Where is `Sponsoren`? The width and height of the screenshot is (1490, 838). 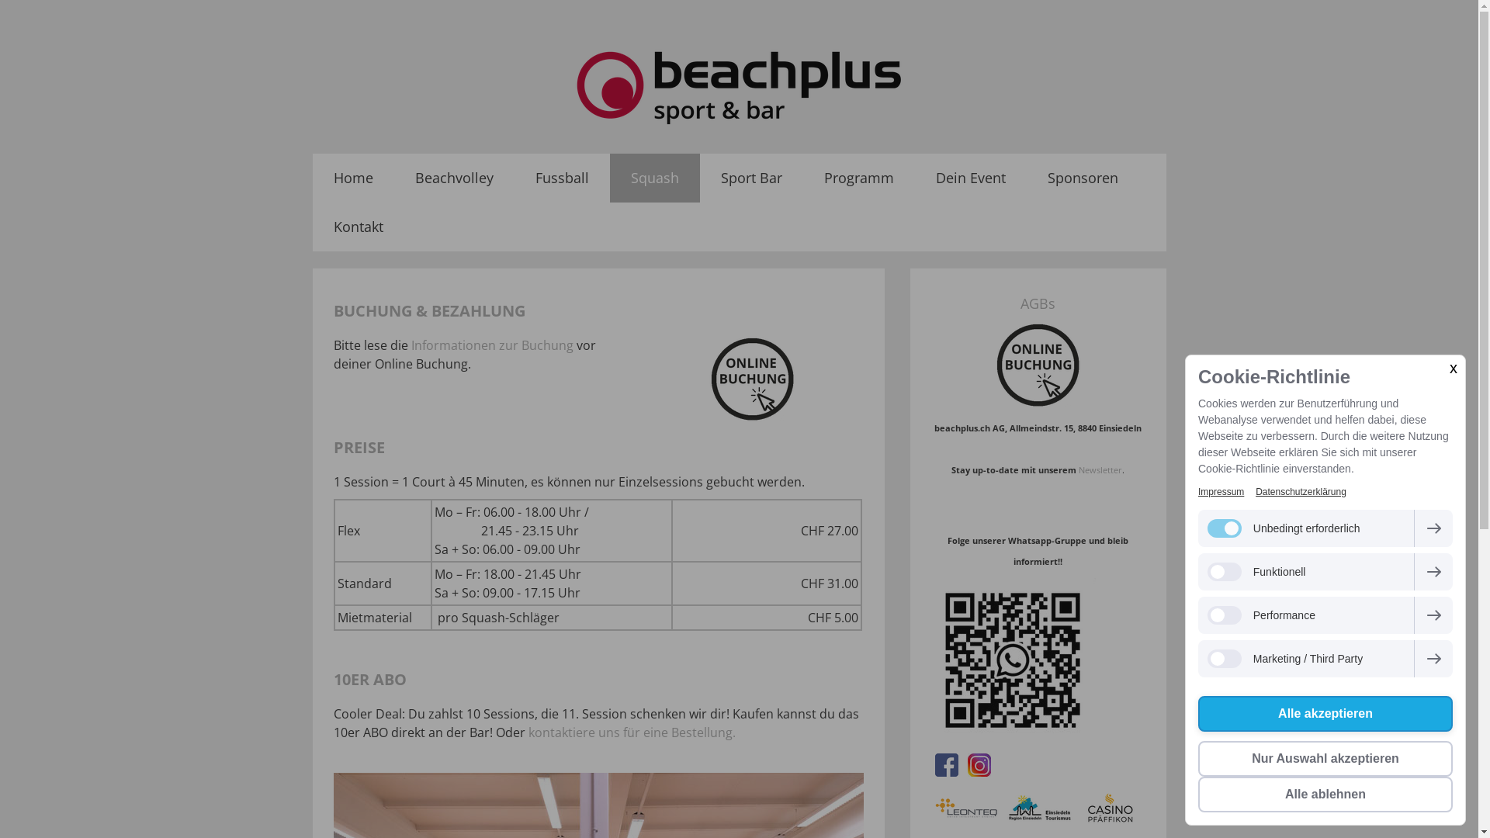
Sponsoren is located at coordinates (1082, 178).